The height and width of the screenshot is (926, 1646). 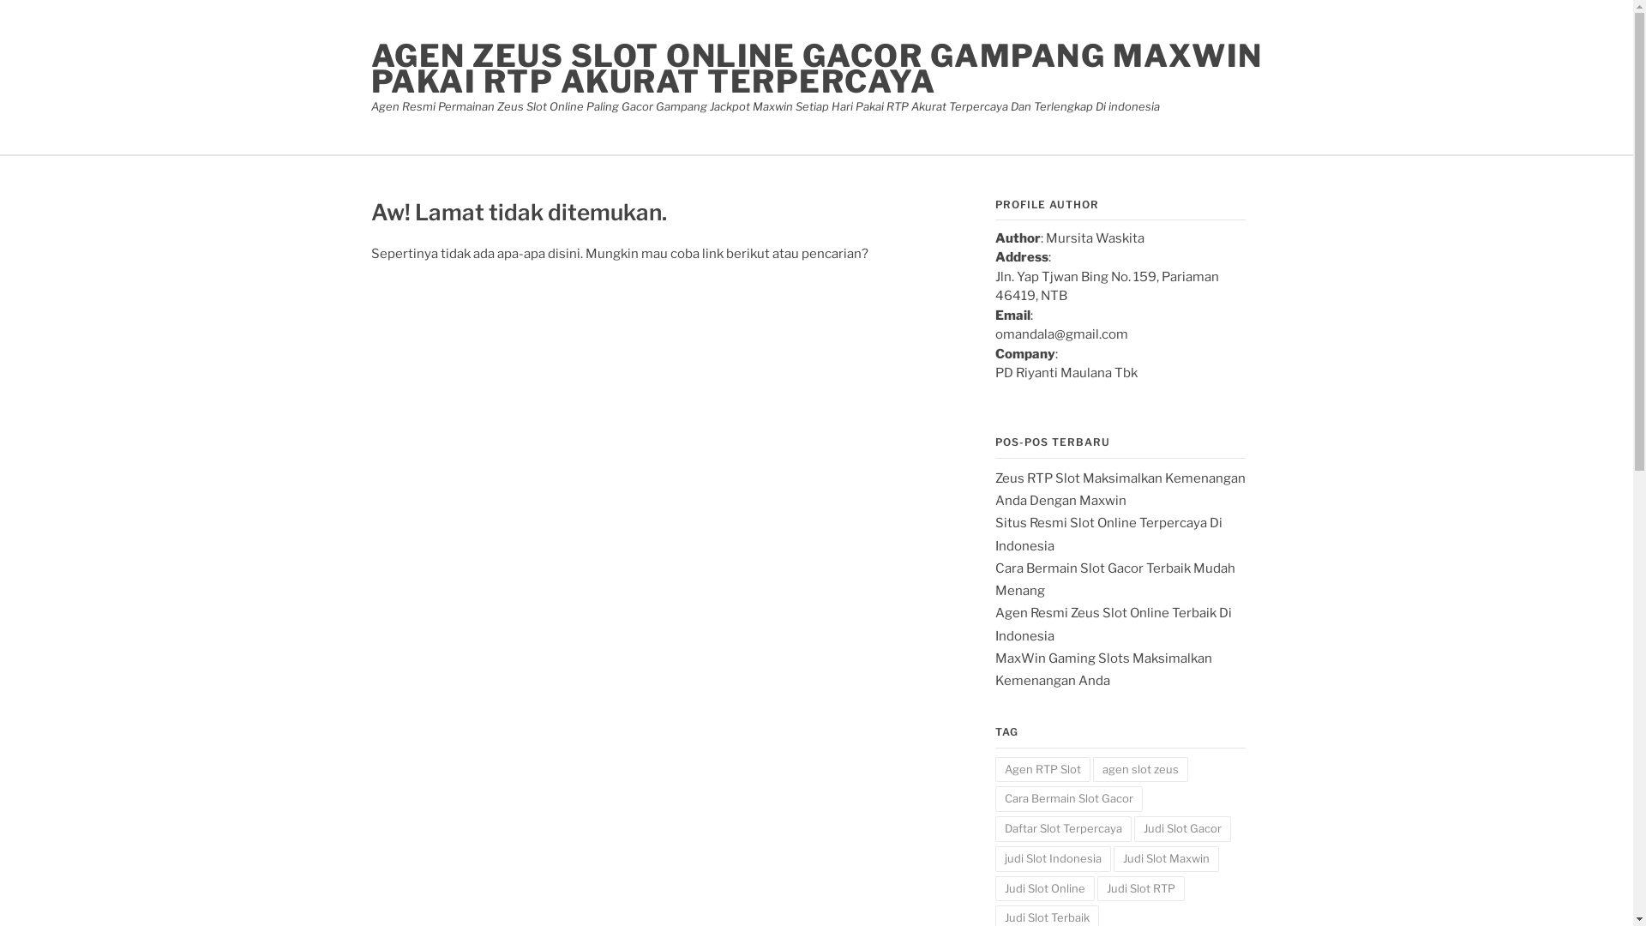 I want to click on Situs Resmi Slot Online Terpercaya Di Indonesia, so click(x=1108, y=534).